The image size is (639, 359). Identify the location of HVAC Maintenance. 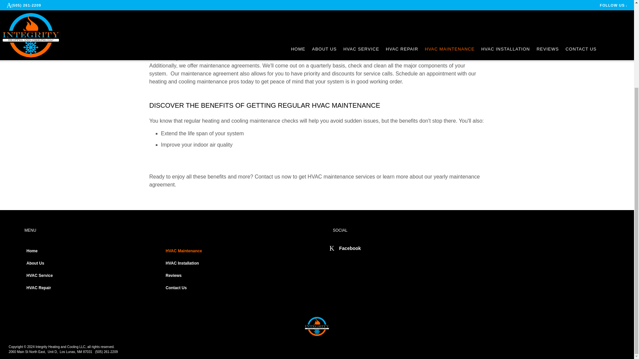
(232, 252).